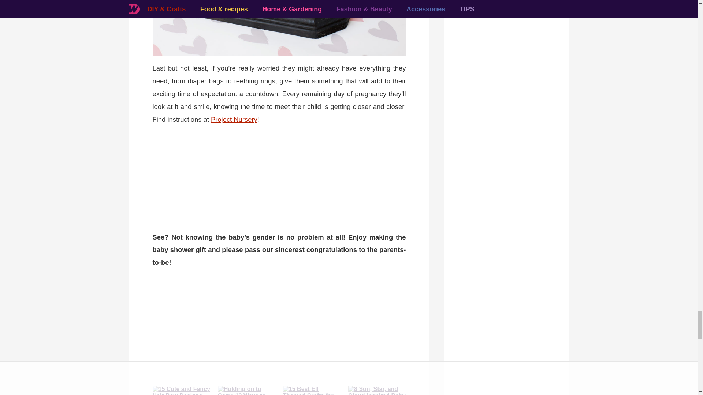  What do you see at coordinates (181, 391) in the screenshot?
I see `15 Cute and Fancy Hair Bow Designs` at bounding box center [181, 391].